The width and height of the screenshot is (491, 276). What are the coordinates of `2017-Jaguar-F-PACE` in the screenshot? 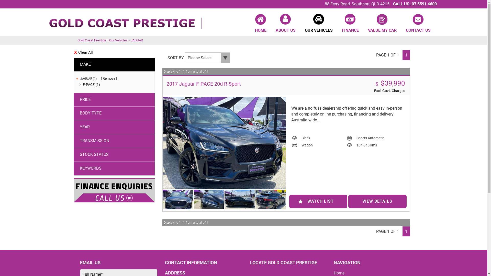 It's located at (271, 201).